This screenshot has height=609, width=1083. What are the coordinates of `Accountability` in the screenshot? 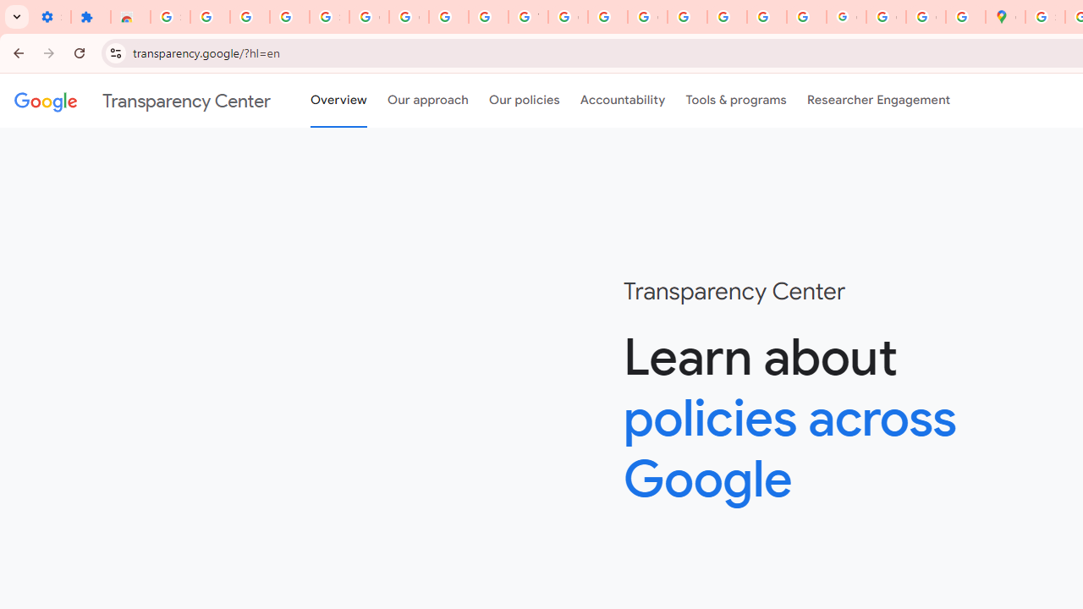 It's located at (623, 101).